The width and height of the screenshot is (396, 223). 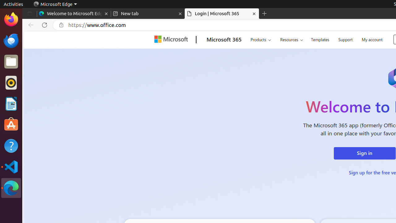 What do you see at coordinates (372, 39) in the screenshot?
I see `My account` at bounding box center [372, 39].